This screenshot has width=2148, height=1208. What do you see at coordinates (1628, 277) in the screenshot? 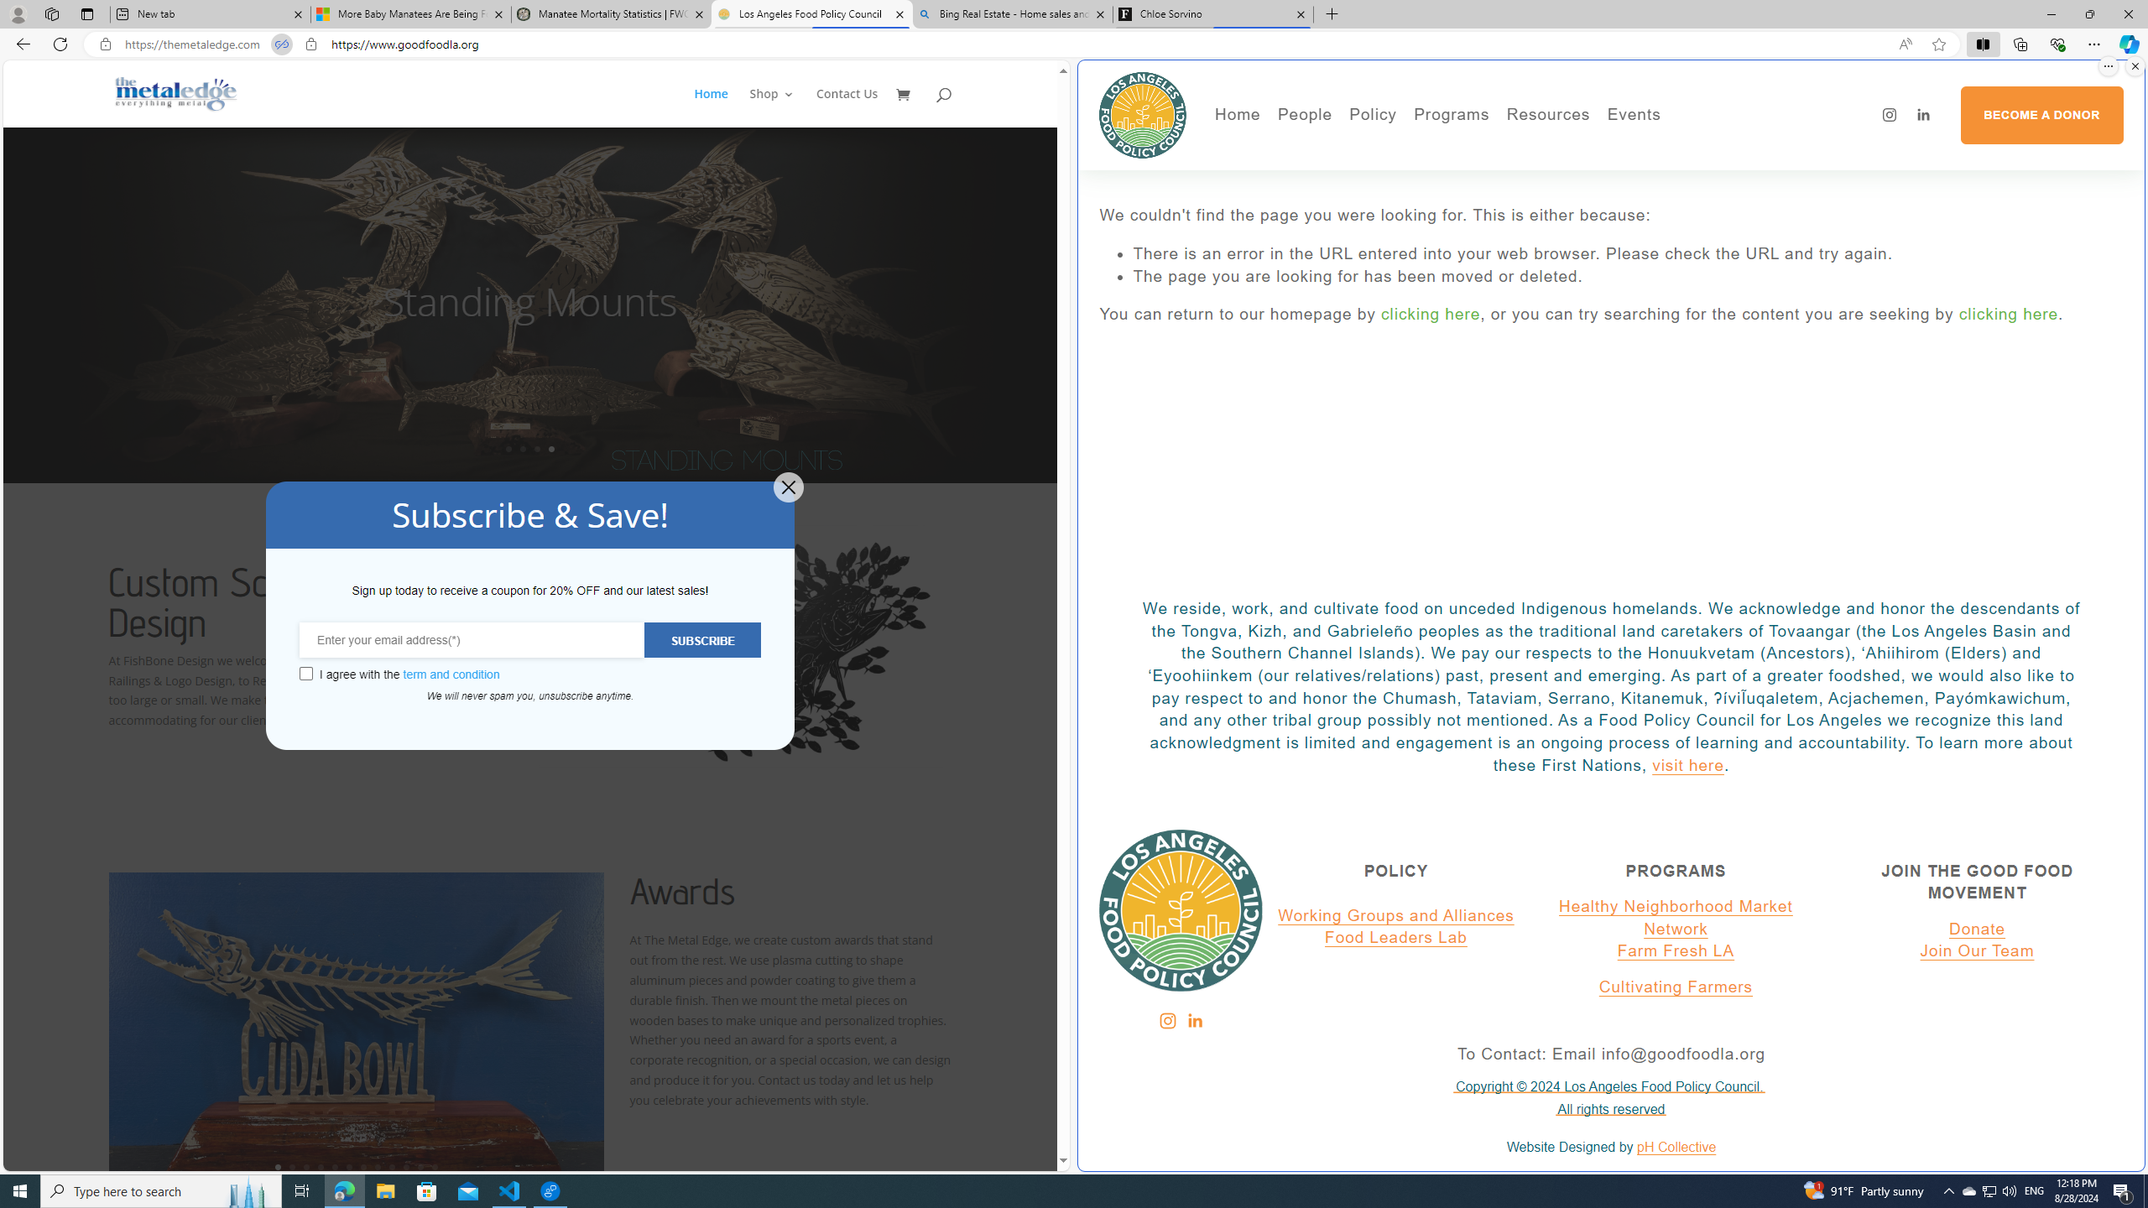
I see `The page you are looking for has been moved or deleted.` at bounding box center [1628, 277].